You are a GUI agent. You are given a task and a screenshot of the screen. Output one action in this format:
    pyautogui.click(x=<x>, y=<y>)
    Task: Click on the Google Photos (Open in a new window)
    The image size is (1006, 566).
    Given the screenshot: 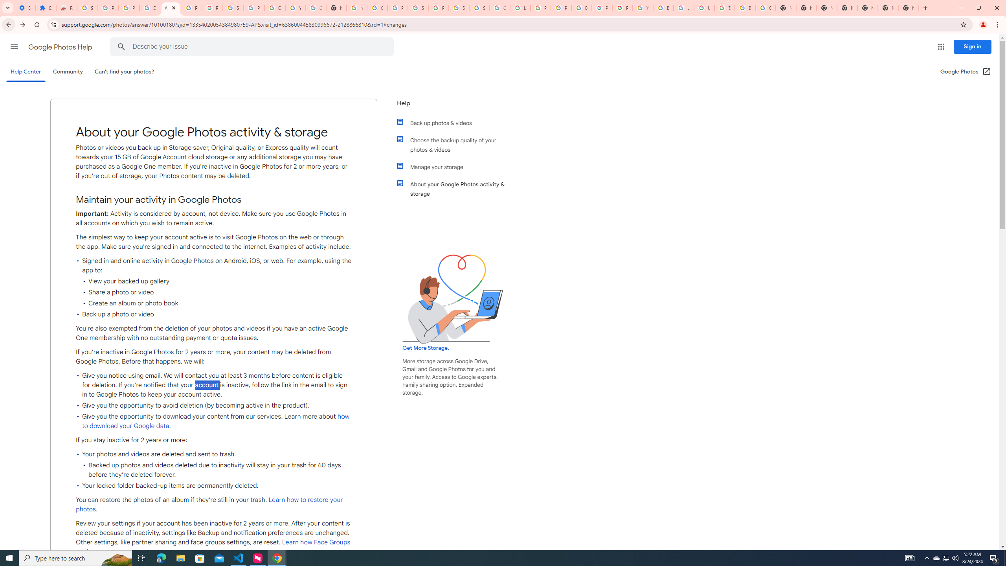 What is the action you would take?
    pyautogui.click(x=966, y=72)
    